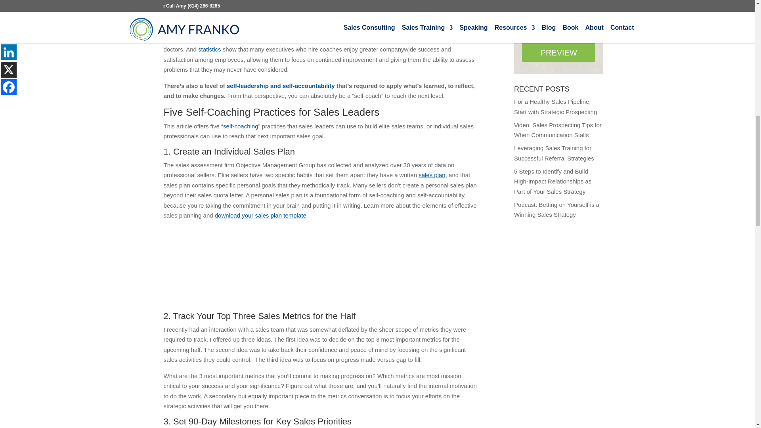 The image size is (761, 428). What do you see at coordinates (240, 126) in the screenshot?
I see `self-coaching` at bounding box center [240, 126].